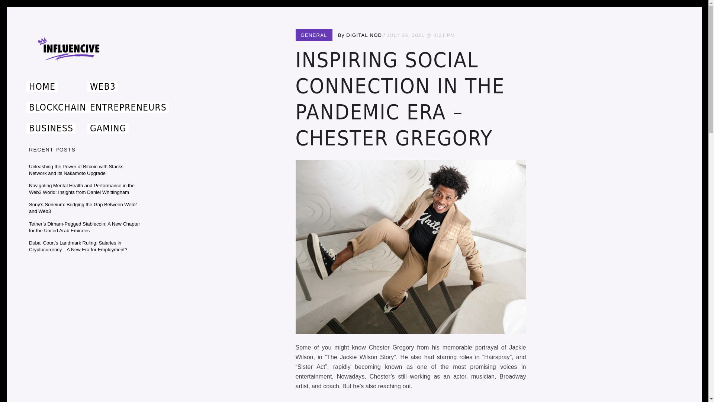 The image size is (714, 402). I want to click on JULY 26, 20214:21 PM, so click(421, 35).